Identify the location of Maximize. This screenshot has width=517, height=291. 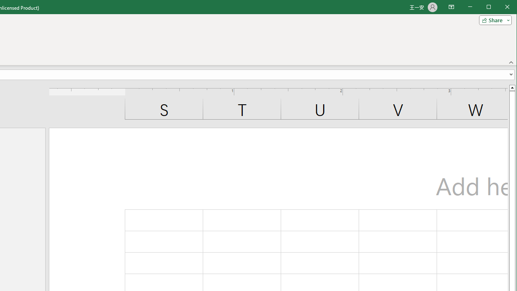
(500, 7).